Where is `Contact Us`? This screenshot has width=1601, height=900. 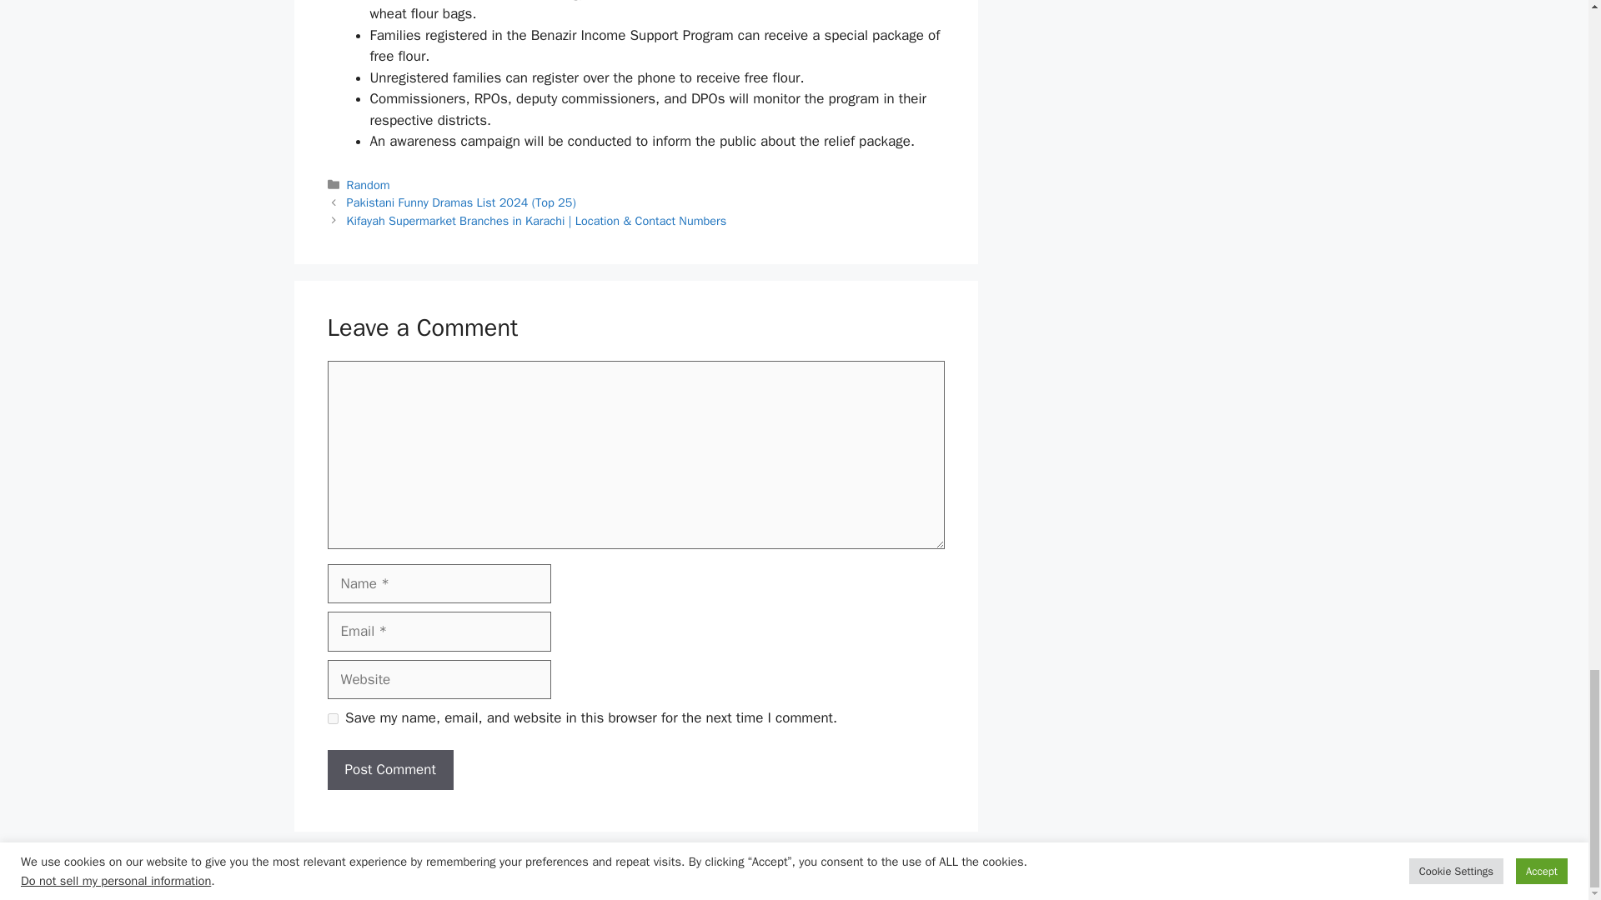
Contact Us is located at coordinates (1231, 874).